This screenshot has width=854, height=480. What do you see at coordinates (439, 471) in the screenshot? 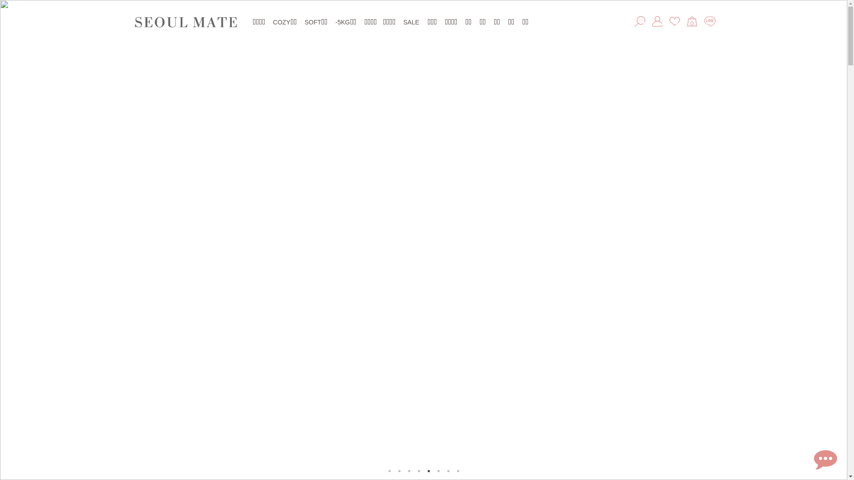
I see `6` at bounding box center [439, 471].